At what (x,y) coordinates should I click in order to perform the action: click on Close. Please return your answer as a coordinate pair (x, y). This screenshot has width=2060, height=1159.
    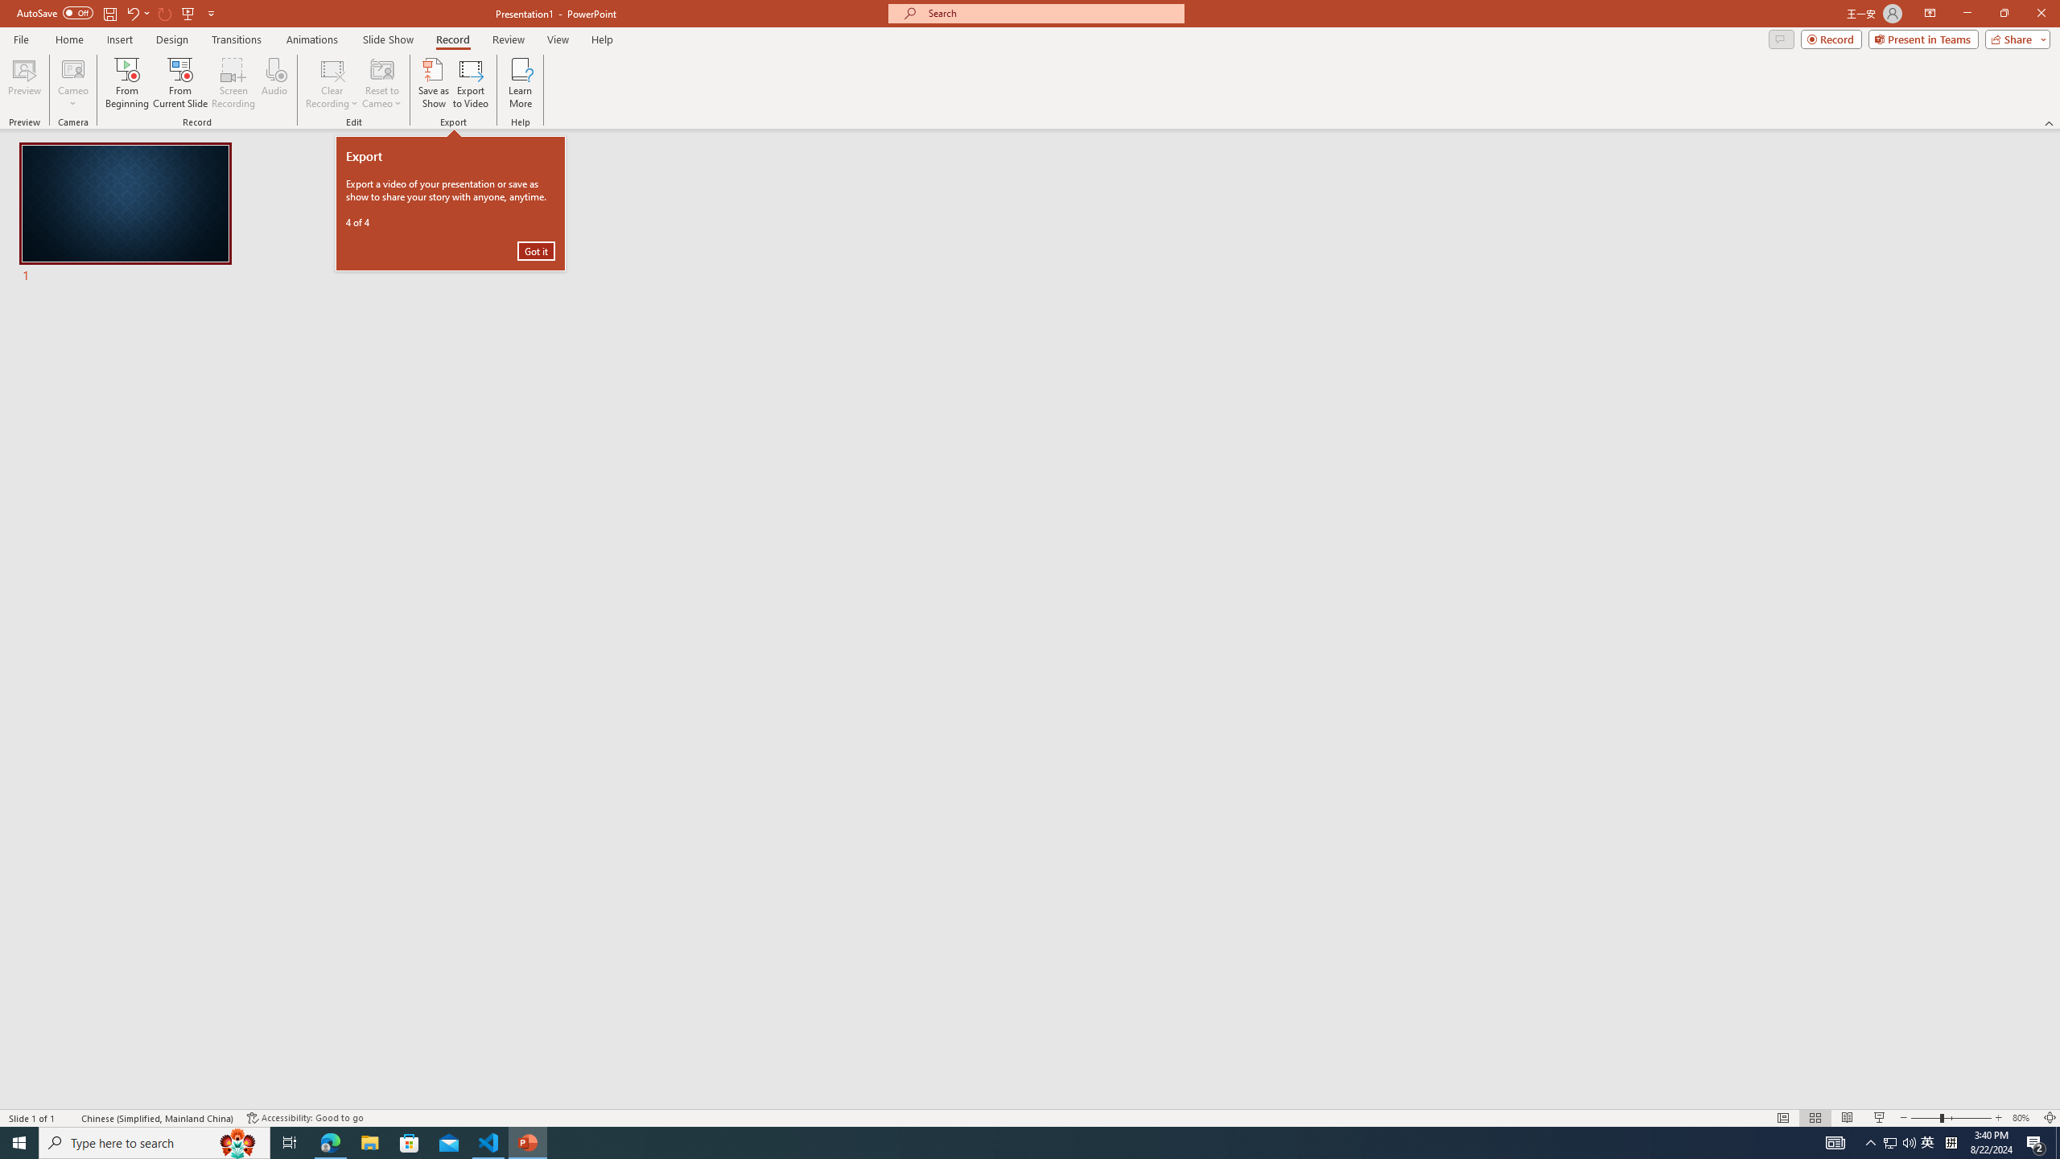
    Looking at the image, I should click on (2041, 14).